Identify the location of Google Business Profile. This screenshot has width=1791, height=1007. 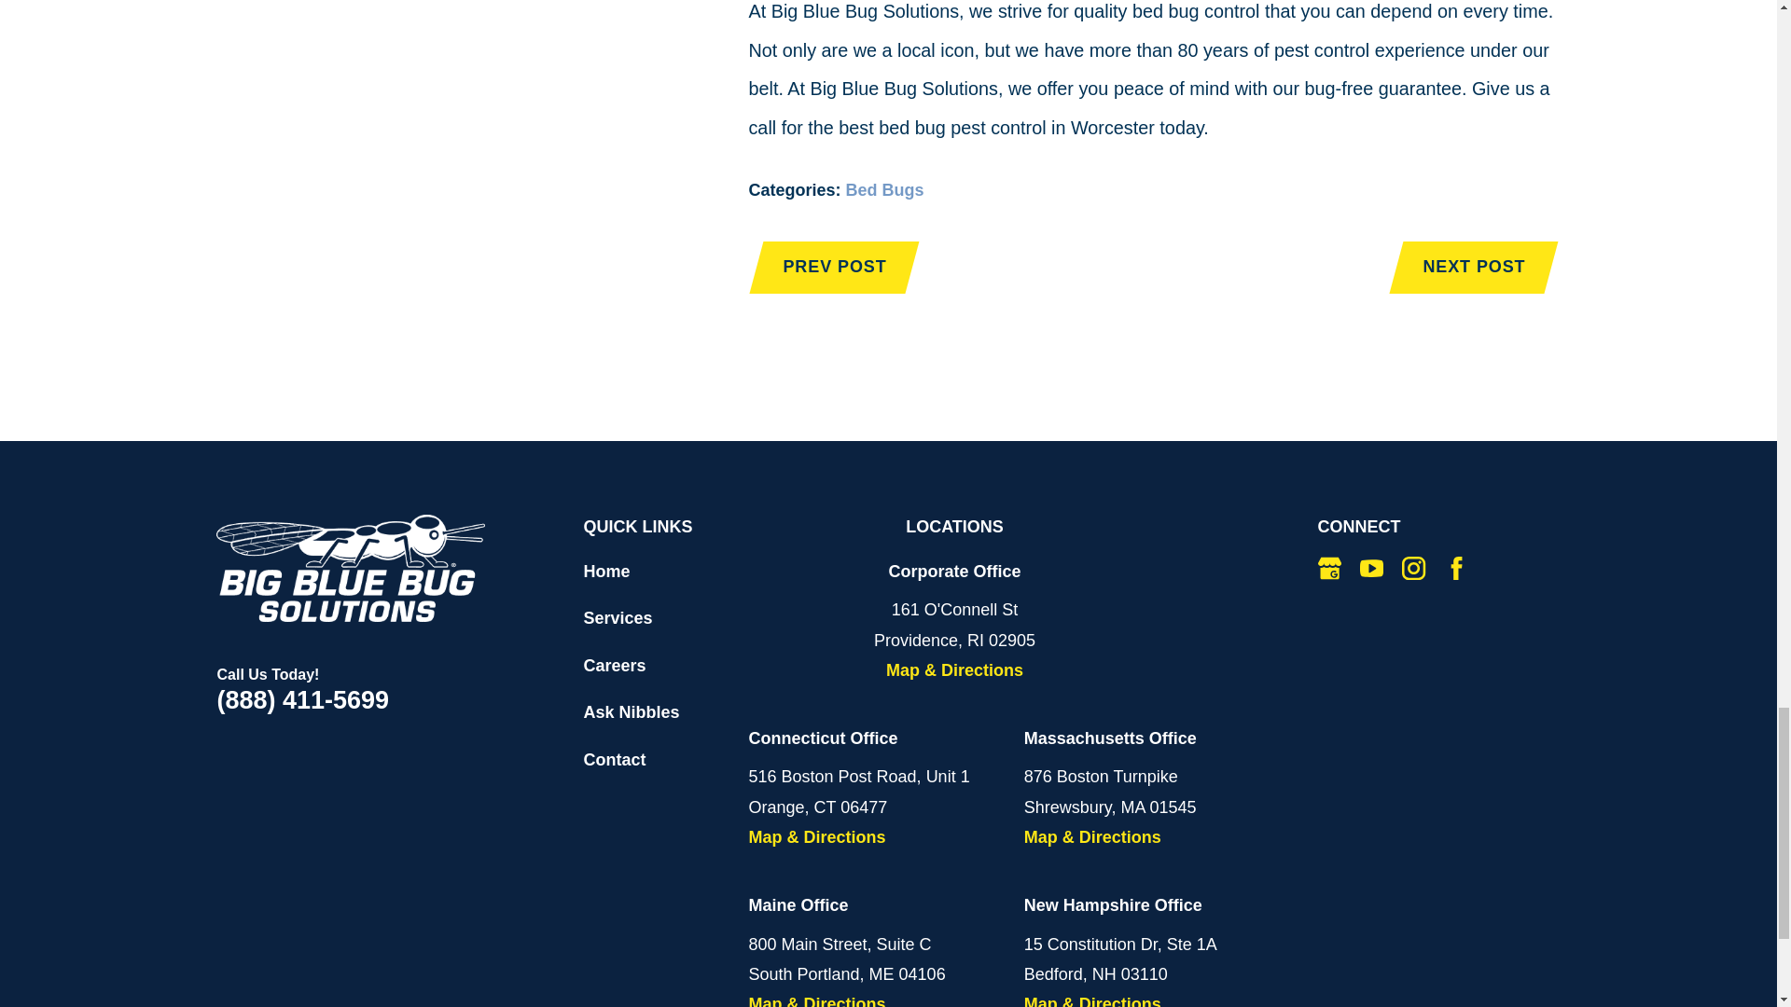
(1330, 569).